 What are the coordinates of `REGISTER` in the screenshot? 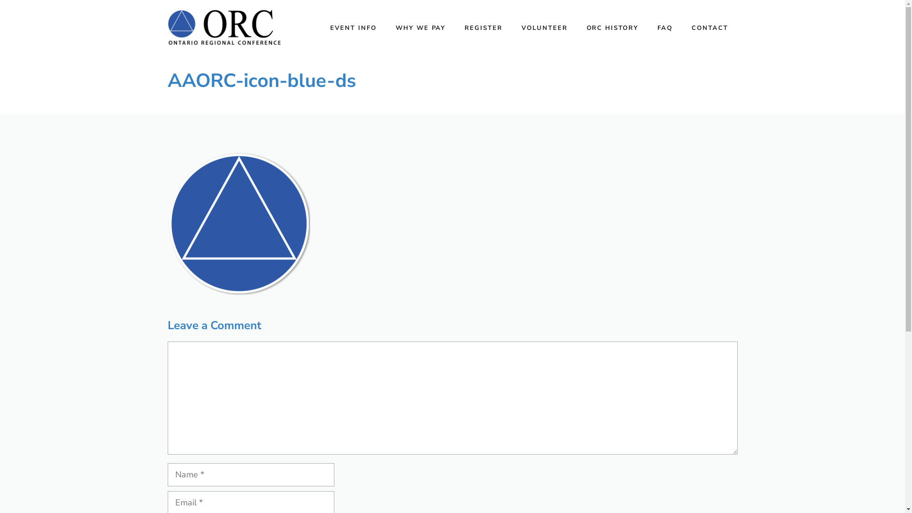 It's located at (484, 28).